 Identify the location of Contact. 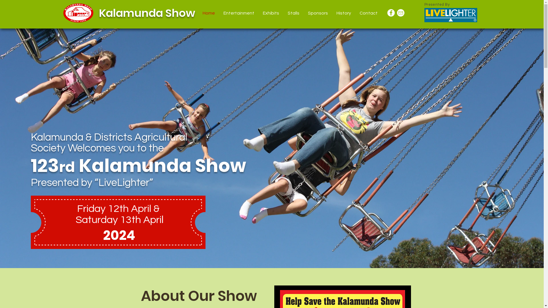
(368, 13).